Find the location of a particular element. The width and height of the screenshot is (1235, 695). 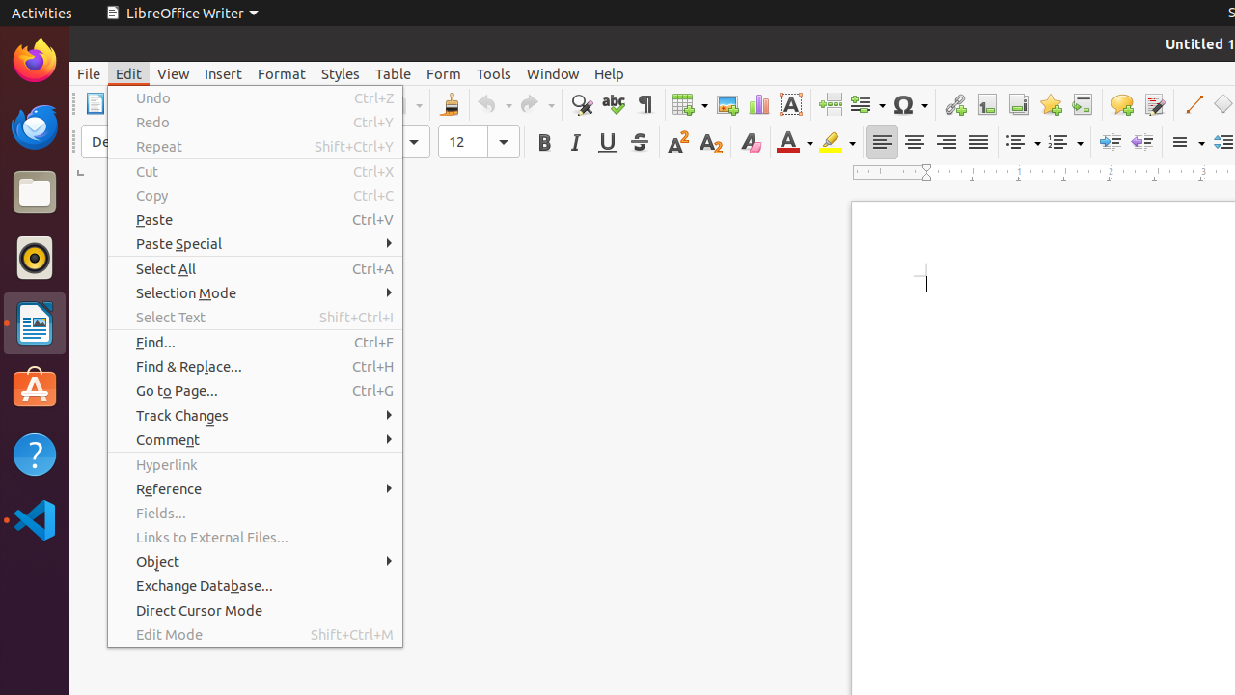

Formatting Marks is located at coordinates (645, 104).